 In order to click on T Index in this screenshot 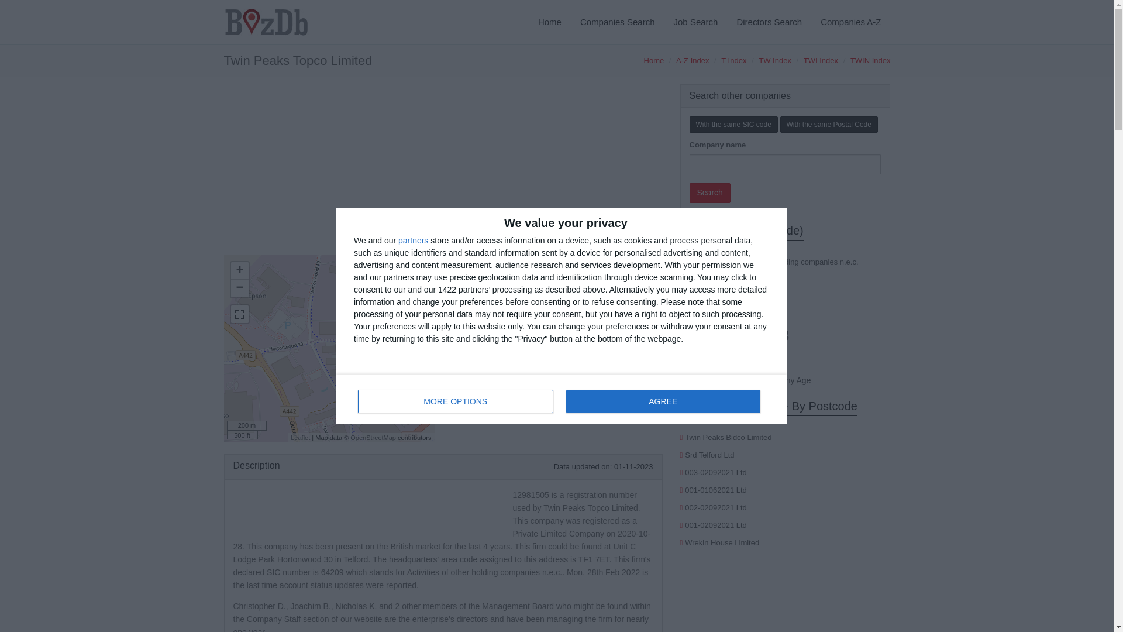, I will do `click(733, 61)`.